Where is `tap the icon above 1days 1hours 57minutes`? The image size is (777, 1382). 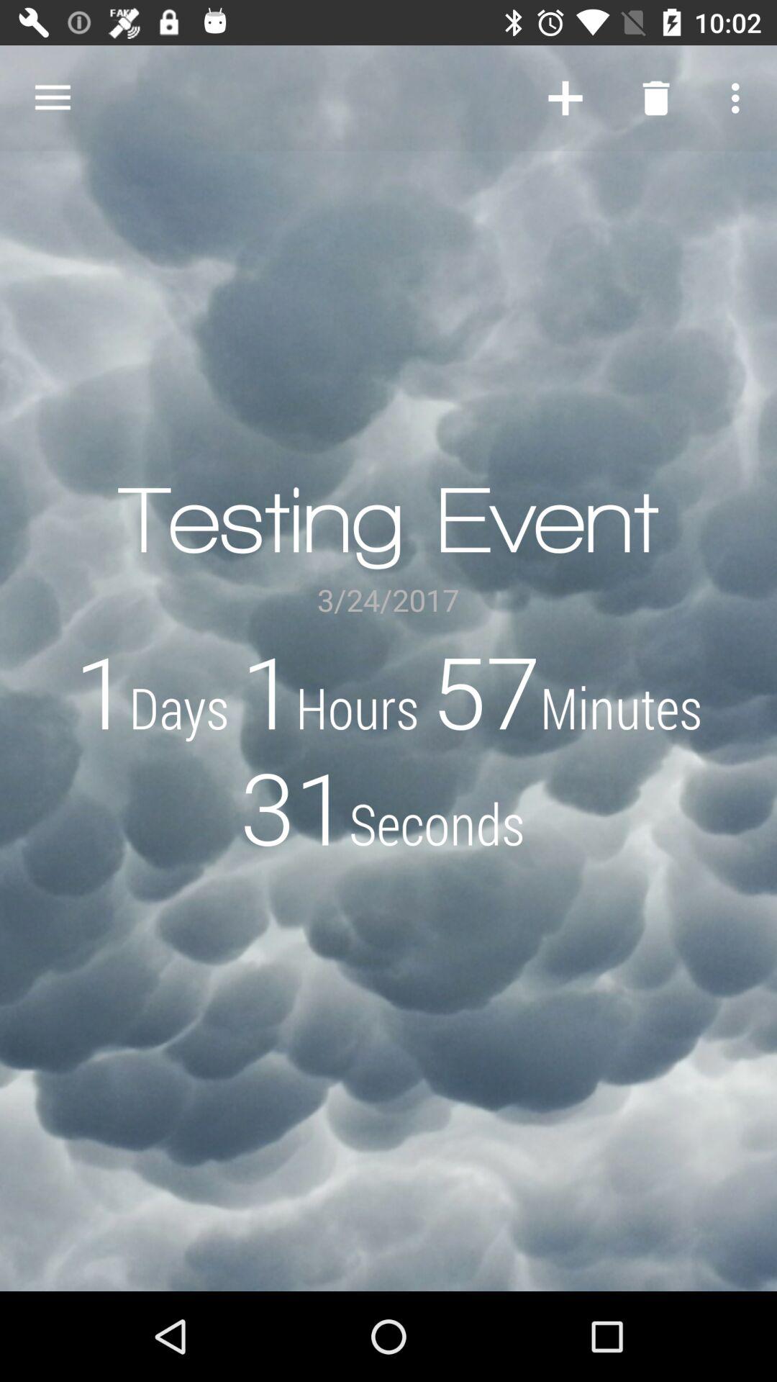 tap the icon above 1days 1hours 57minutes is located at coordinates (740, 98).